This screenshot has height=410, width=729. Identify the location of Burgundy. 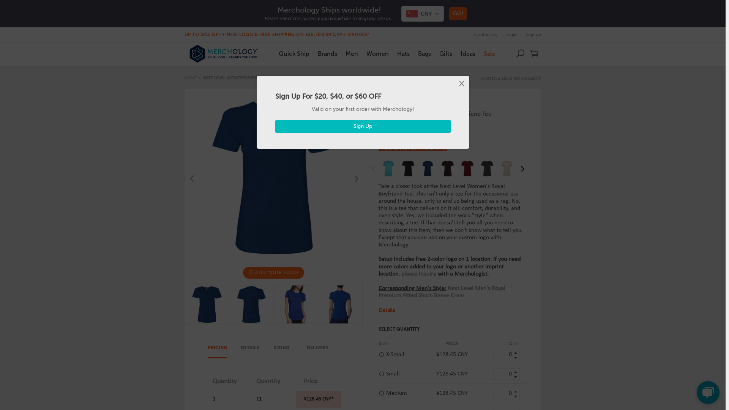
(467, 169).